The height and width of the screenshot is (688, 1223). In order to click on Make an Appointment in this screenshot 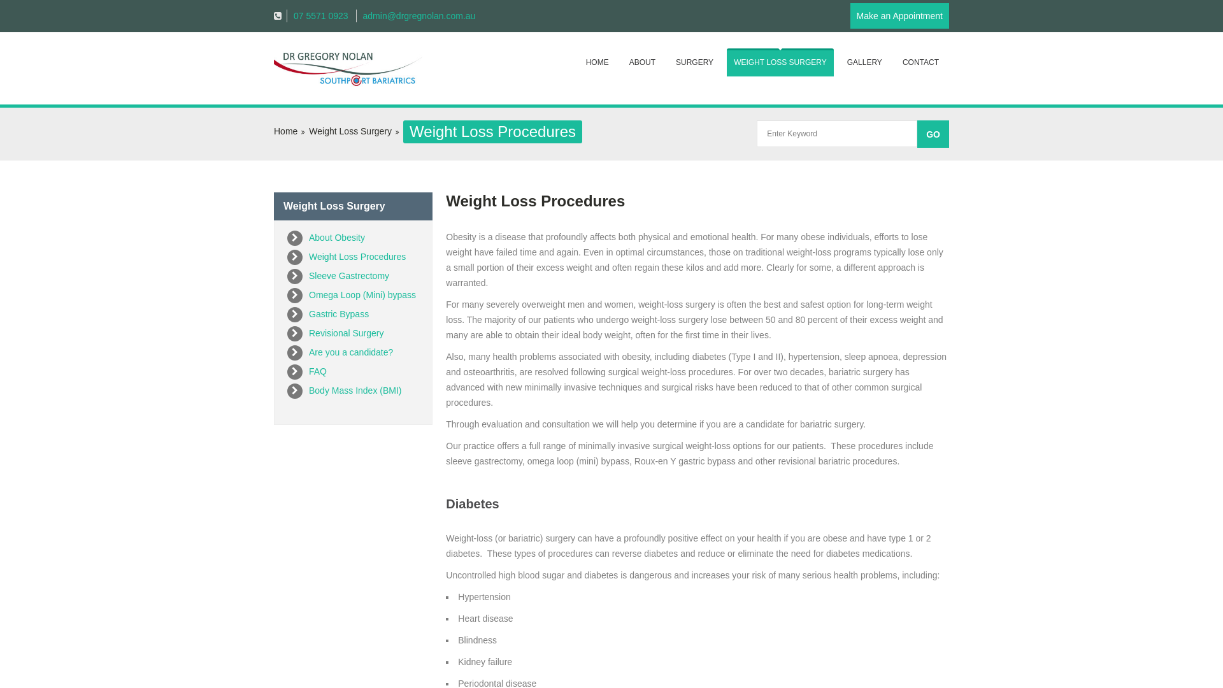, I will do `click(899, 16)`.